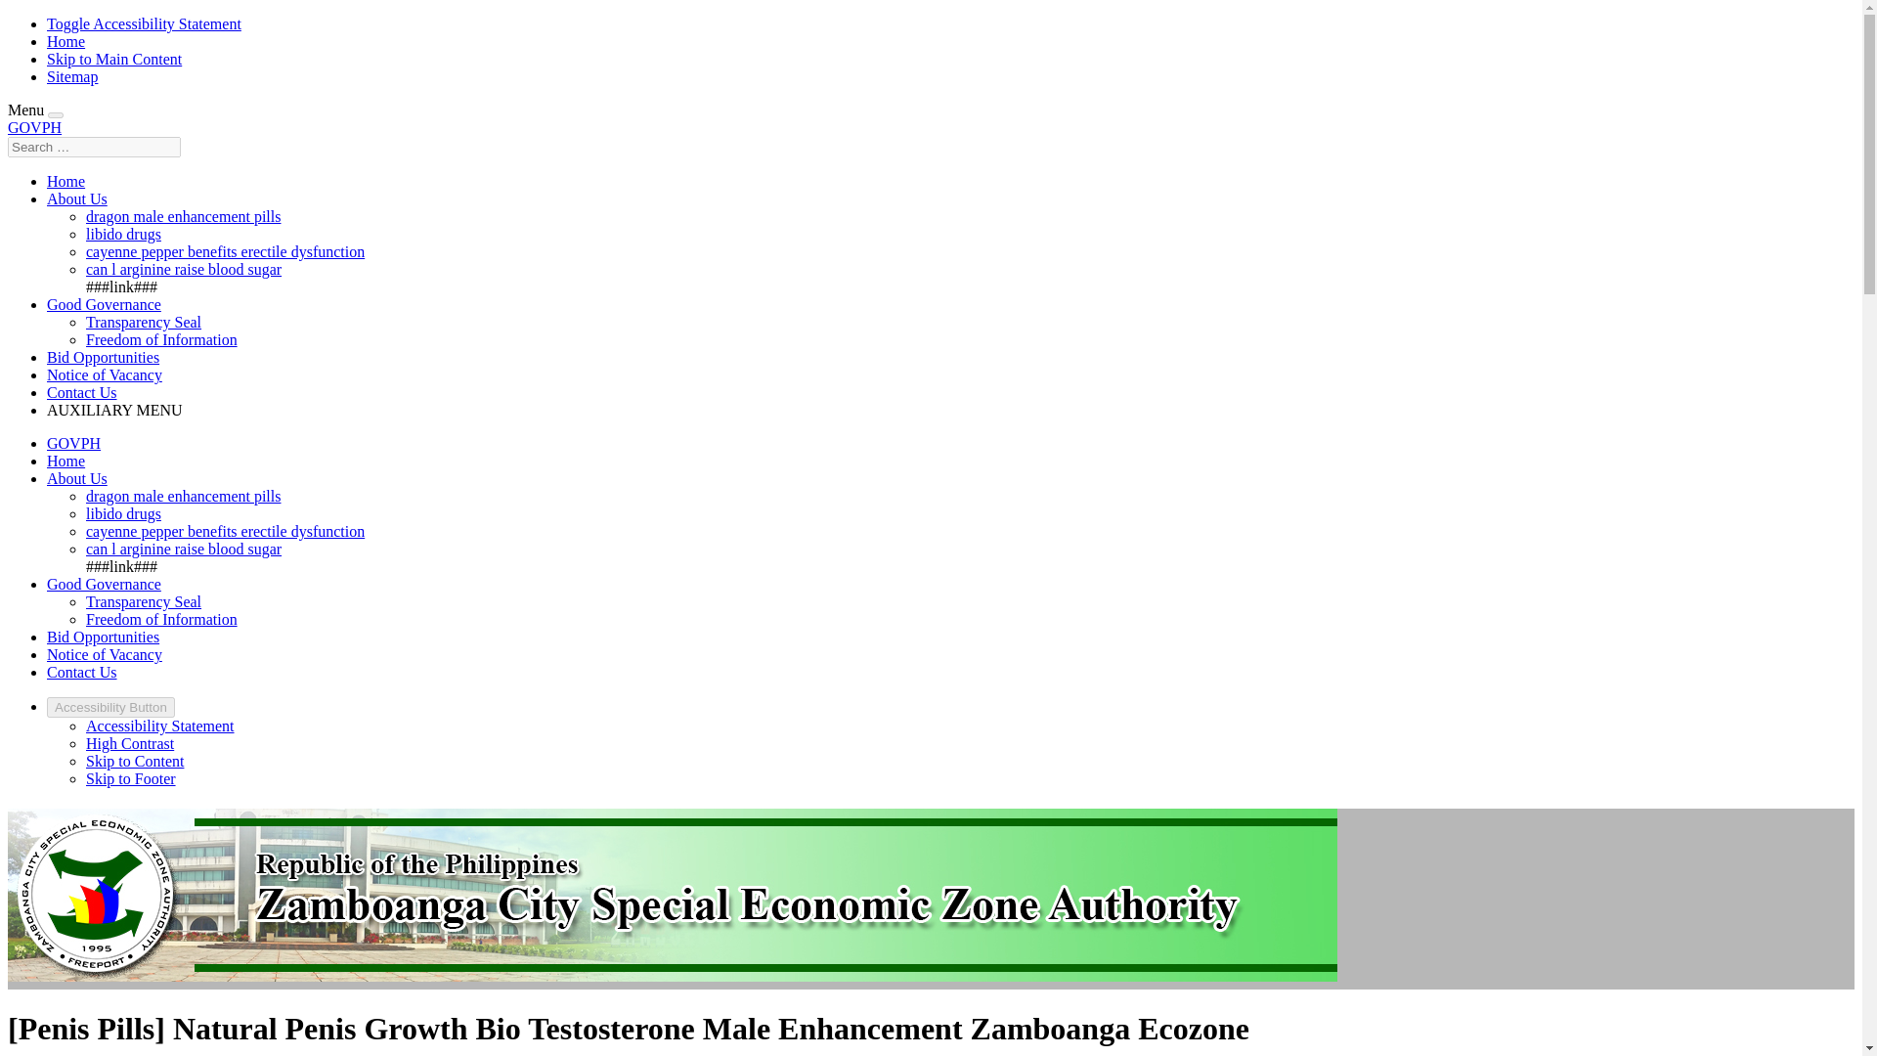 This screenshot has width=1877, height=1056. I want to click on GOVPH, so click(34, 127).